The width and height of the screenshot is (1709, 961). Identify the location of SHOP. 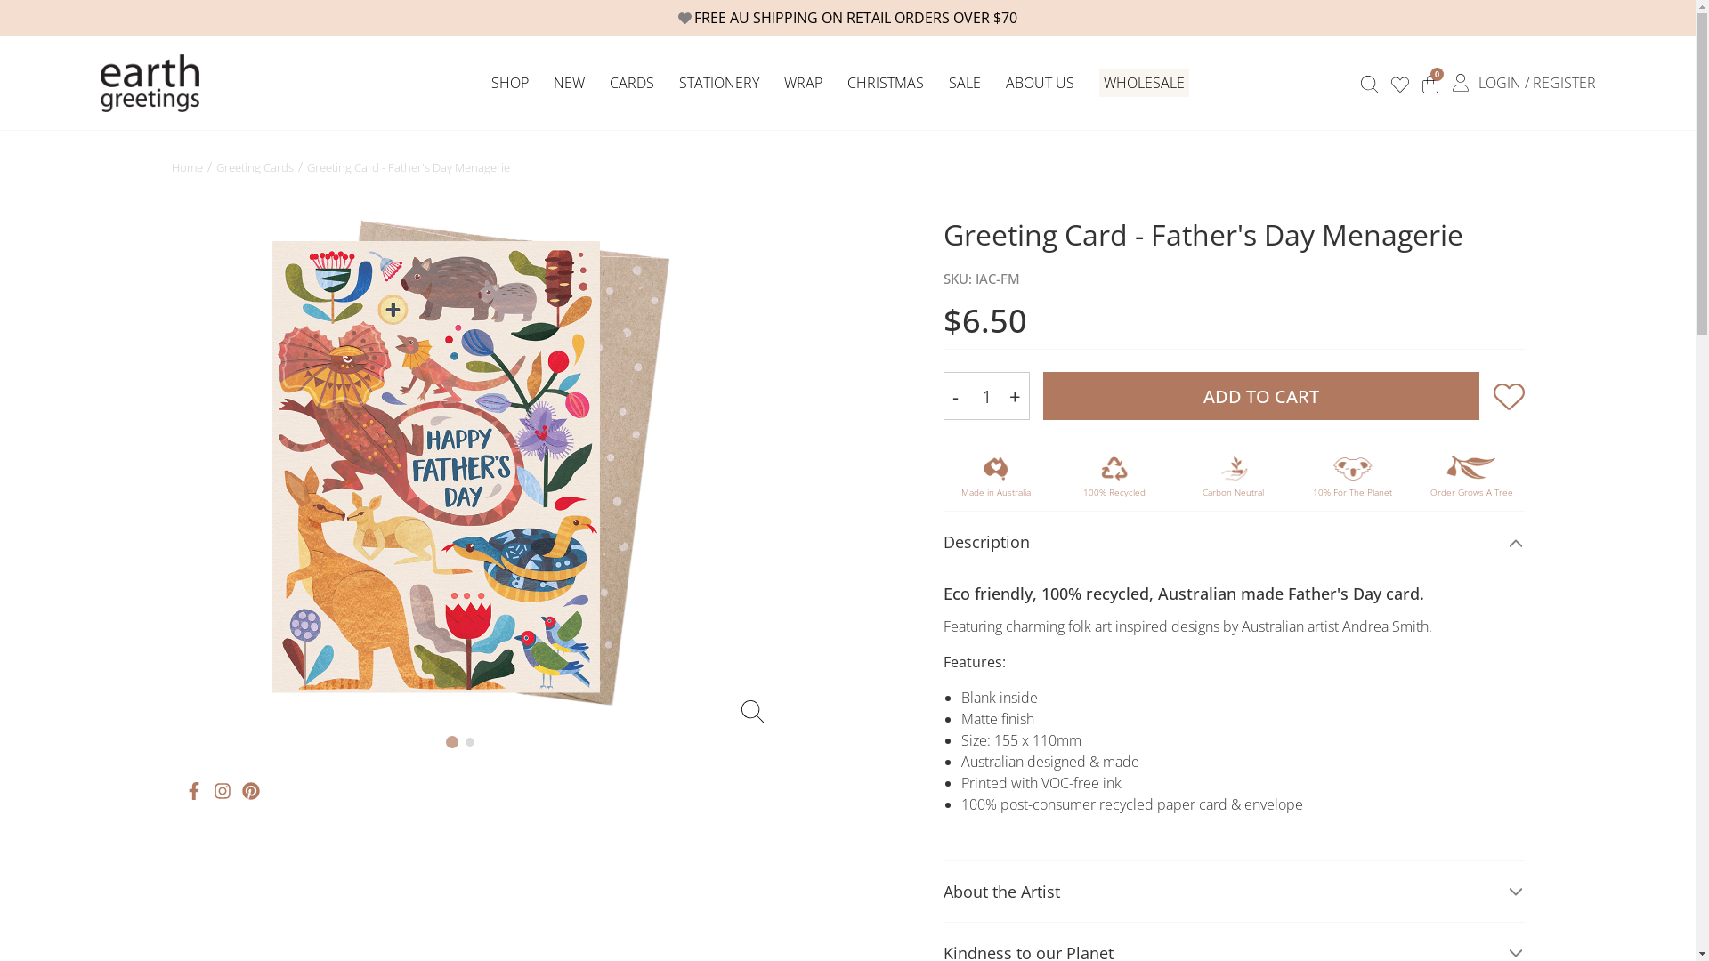
(510, 83).